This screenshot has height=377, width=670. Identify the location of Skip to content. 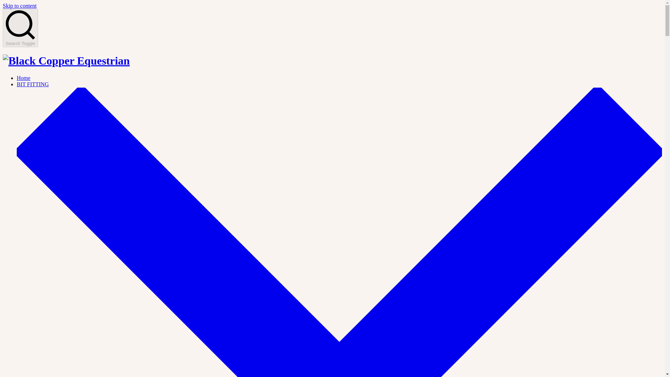
(20, 6).